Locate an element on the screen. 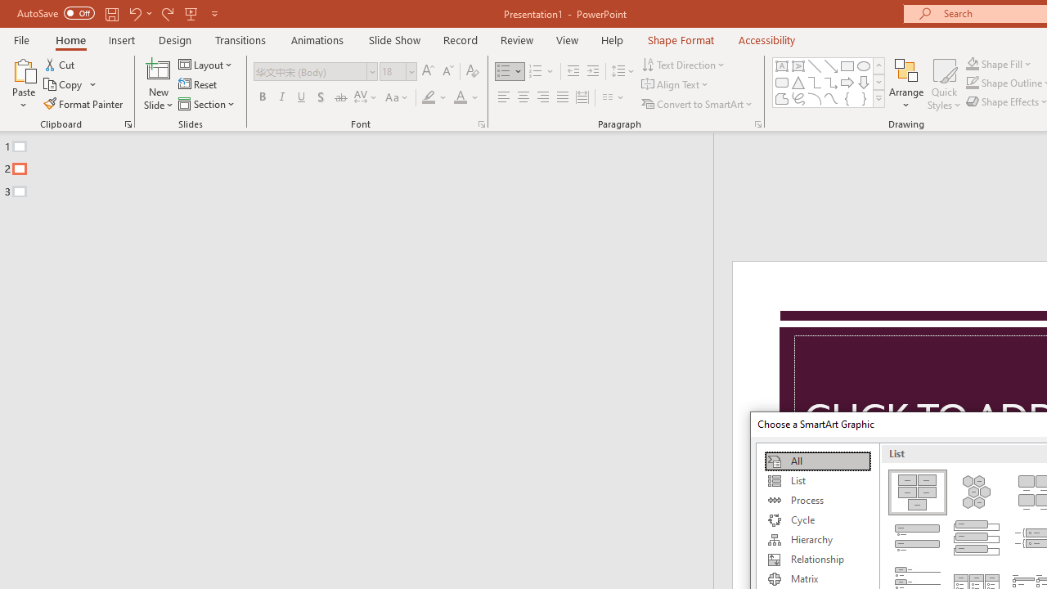  Vertical Bullet List is located at coordinates (918, 538).